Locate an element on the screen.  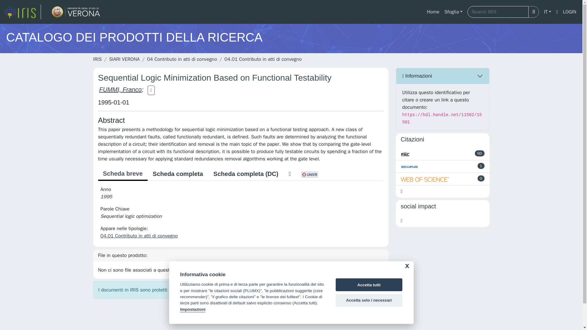
Home is located at coordinates (433, 12).